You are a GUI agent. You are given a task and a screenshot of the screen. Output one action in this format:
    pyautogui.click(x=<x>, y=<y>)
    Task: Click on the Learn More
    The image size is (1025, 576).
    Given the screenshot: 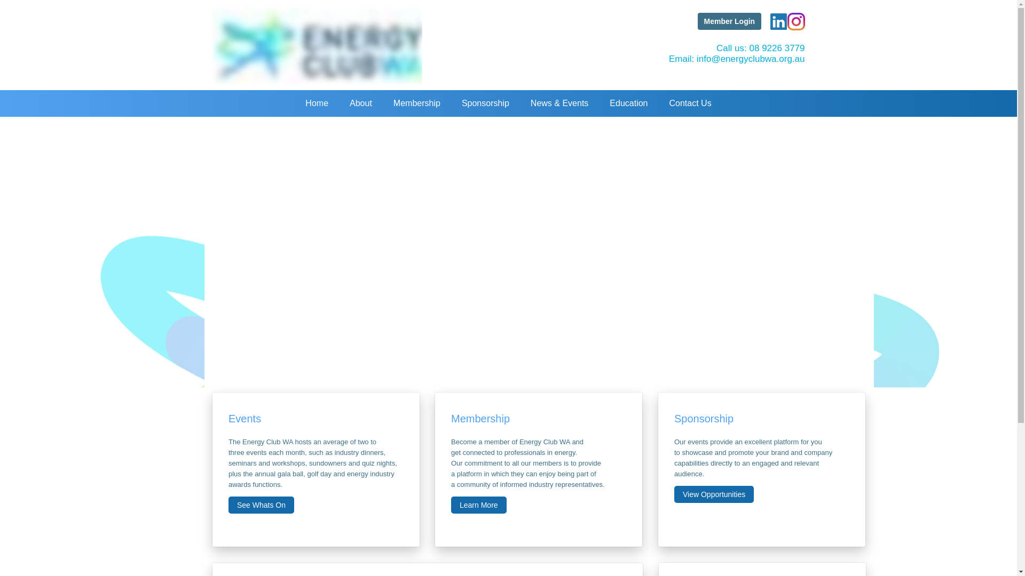 What is the action you would take?
    pyautogui.click(x=478, y=505)
    